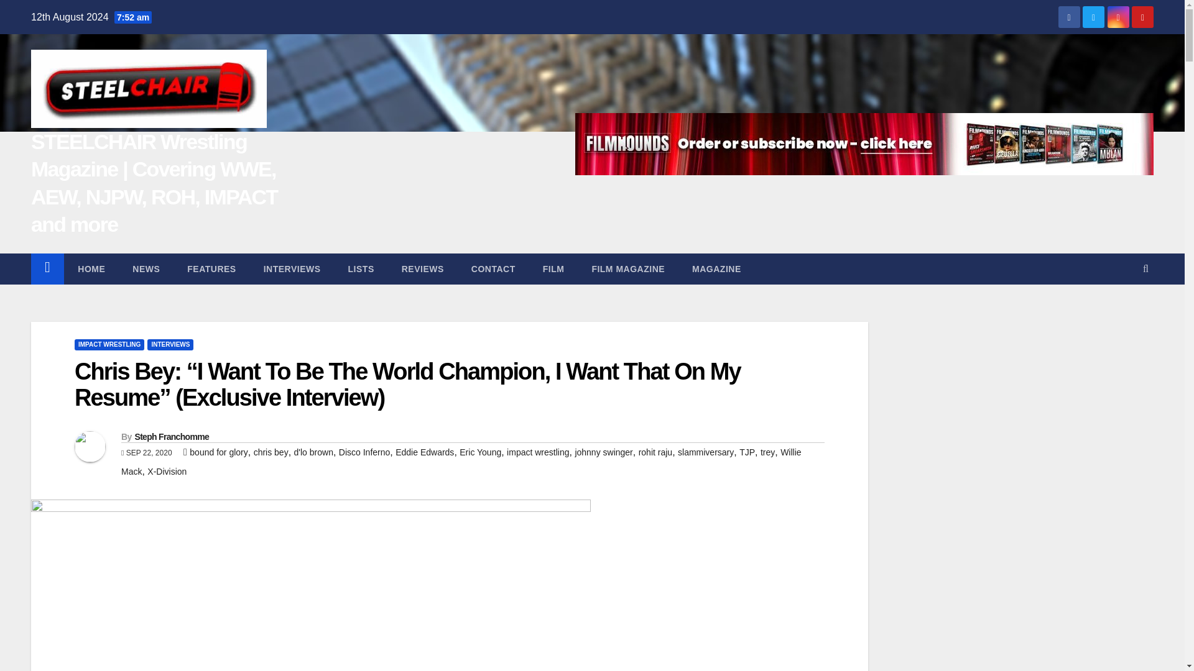 The image size is (1194, 671). Describe the element at coordinates (553, 268) in the screenshot. I see `FILM` at that location.